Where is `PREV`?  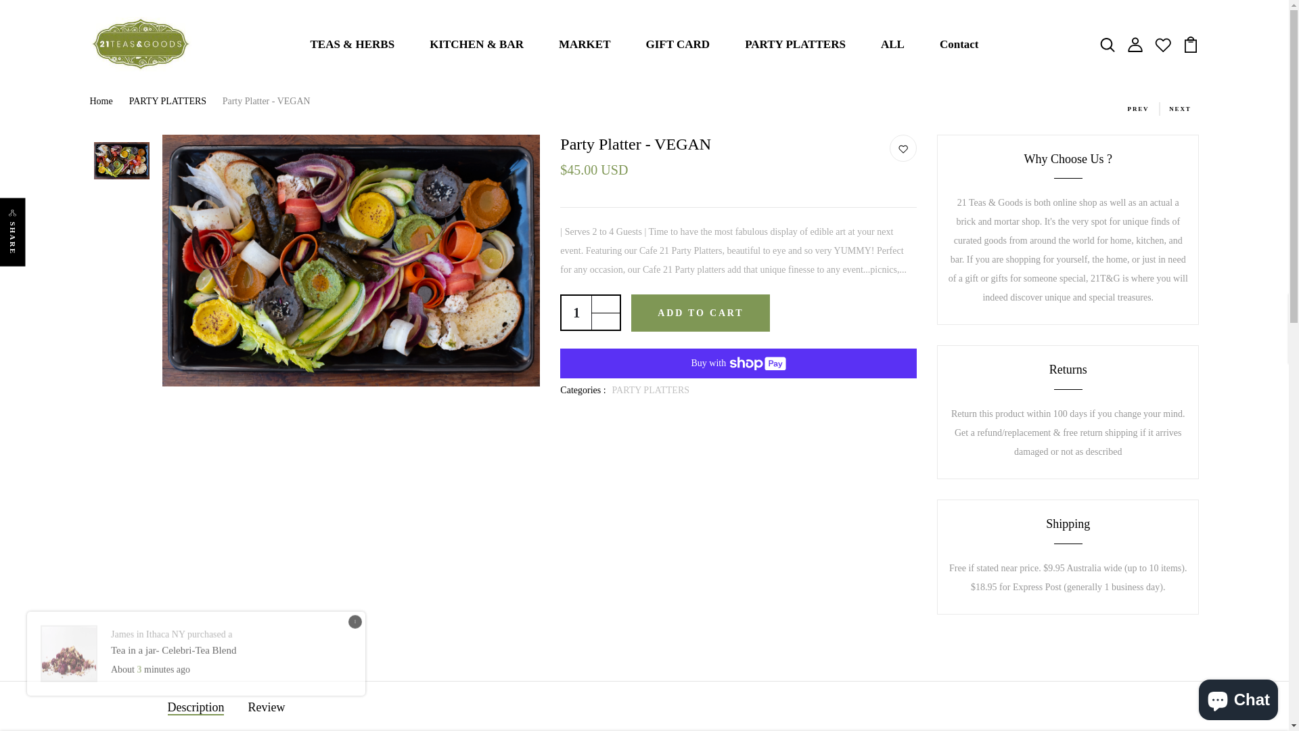
PREV is located at coordinates (1135, 108).